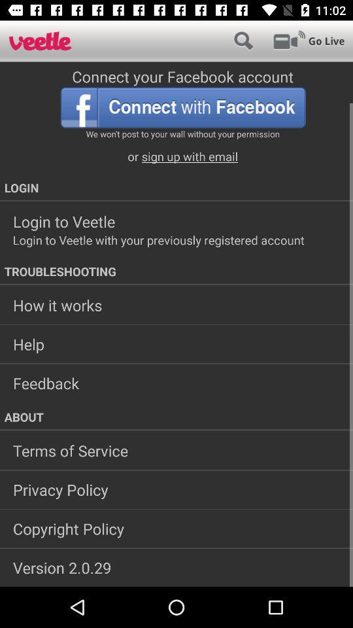  I want to click on go to homepage, so click(41, 41).